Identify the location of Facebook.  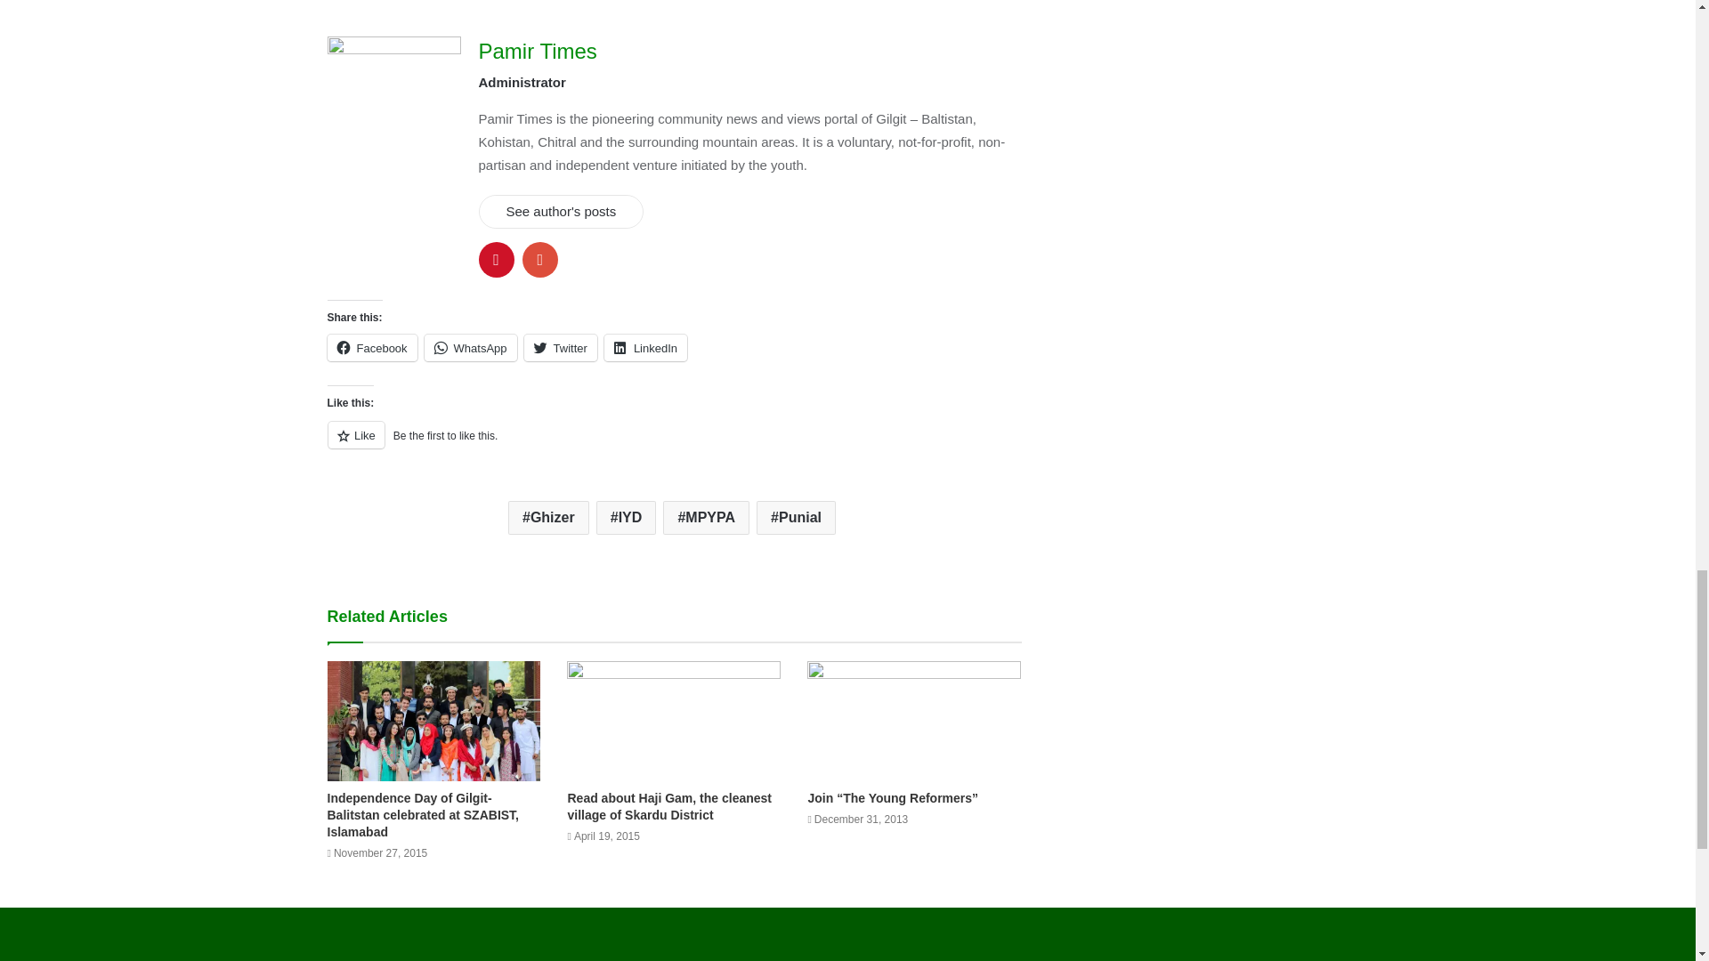
(372, 347).